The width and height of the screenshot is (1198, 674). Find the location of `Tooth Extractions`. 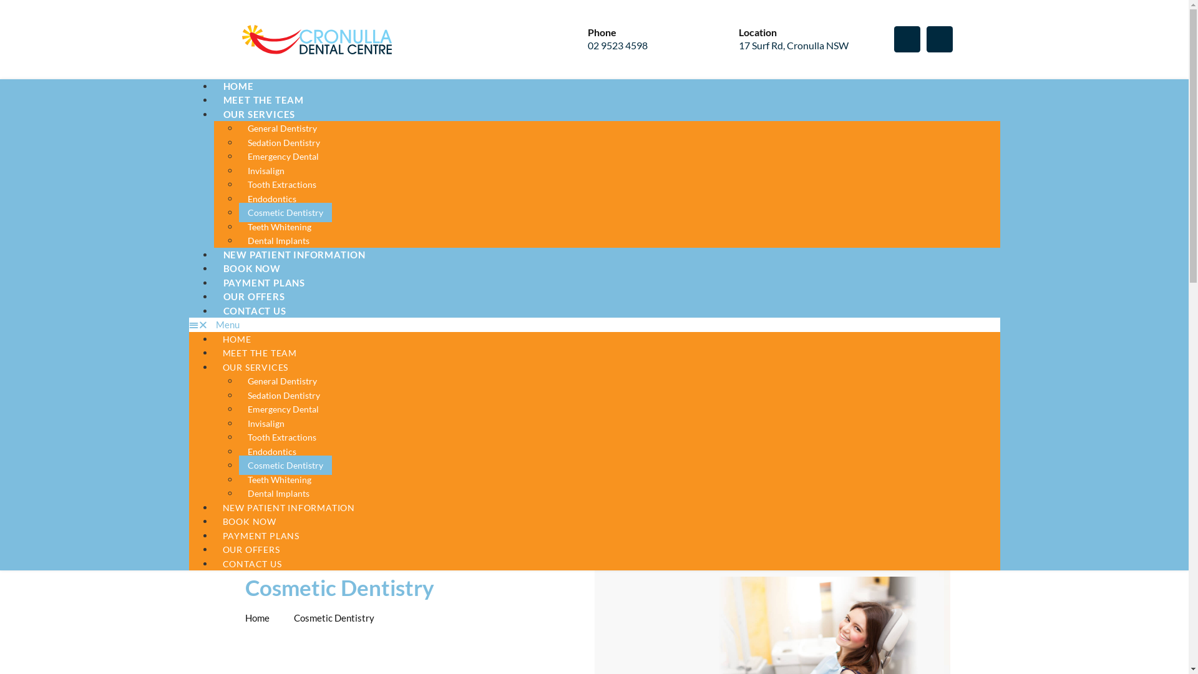

Tooth Extractions is located at coordinates (281, 185).